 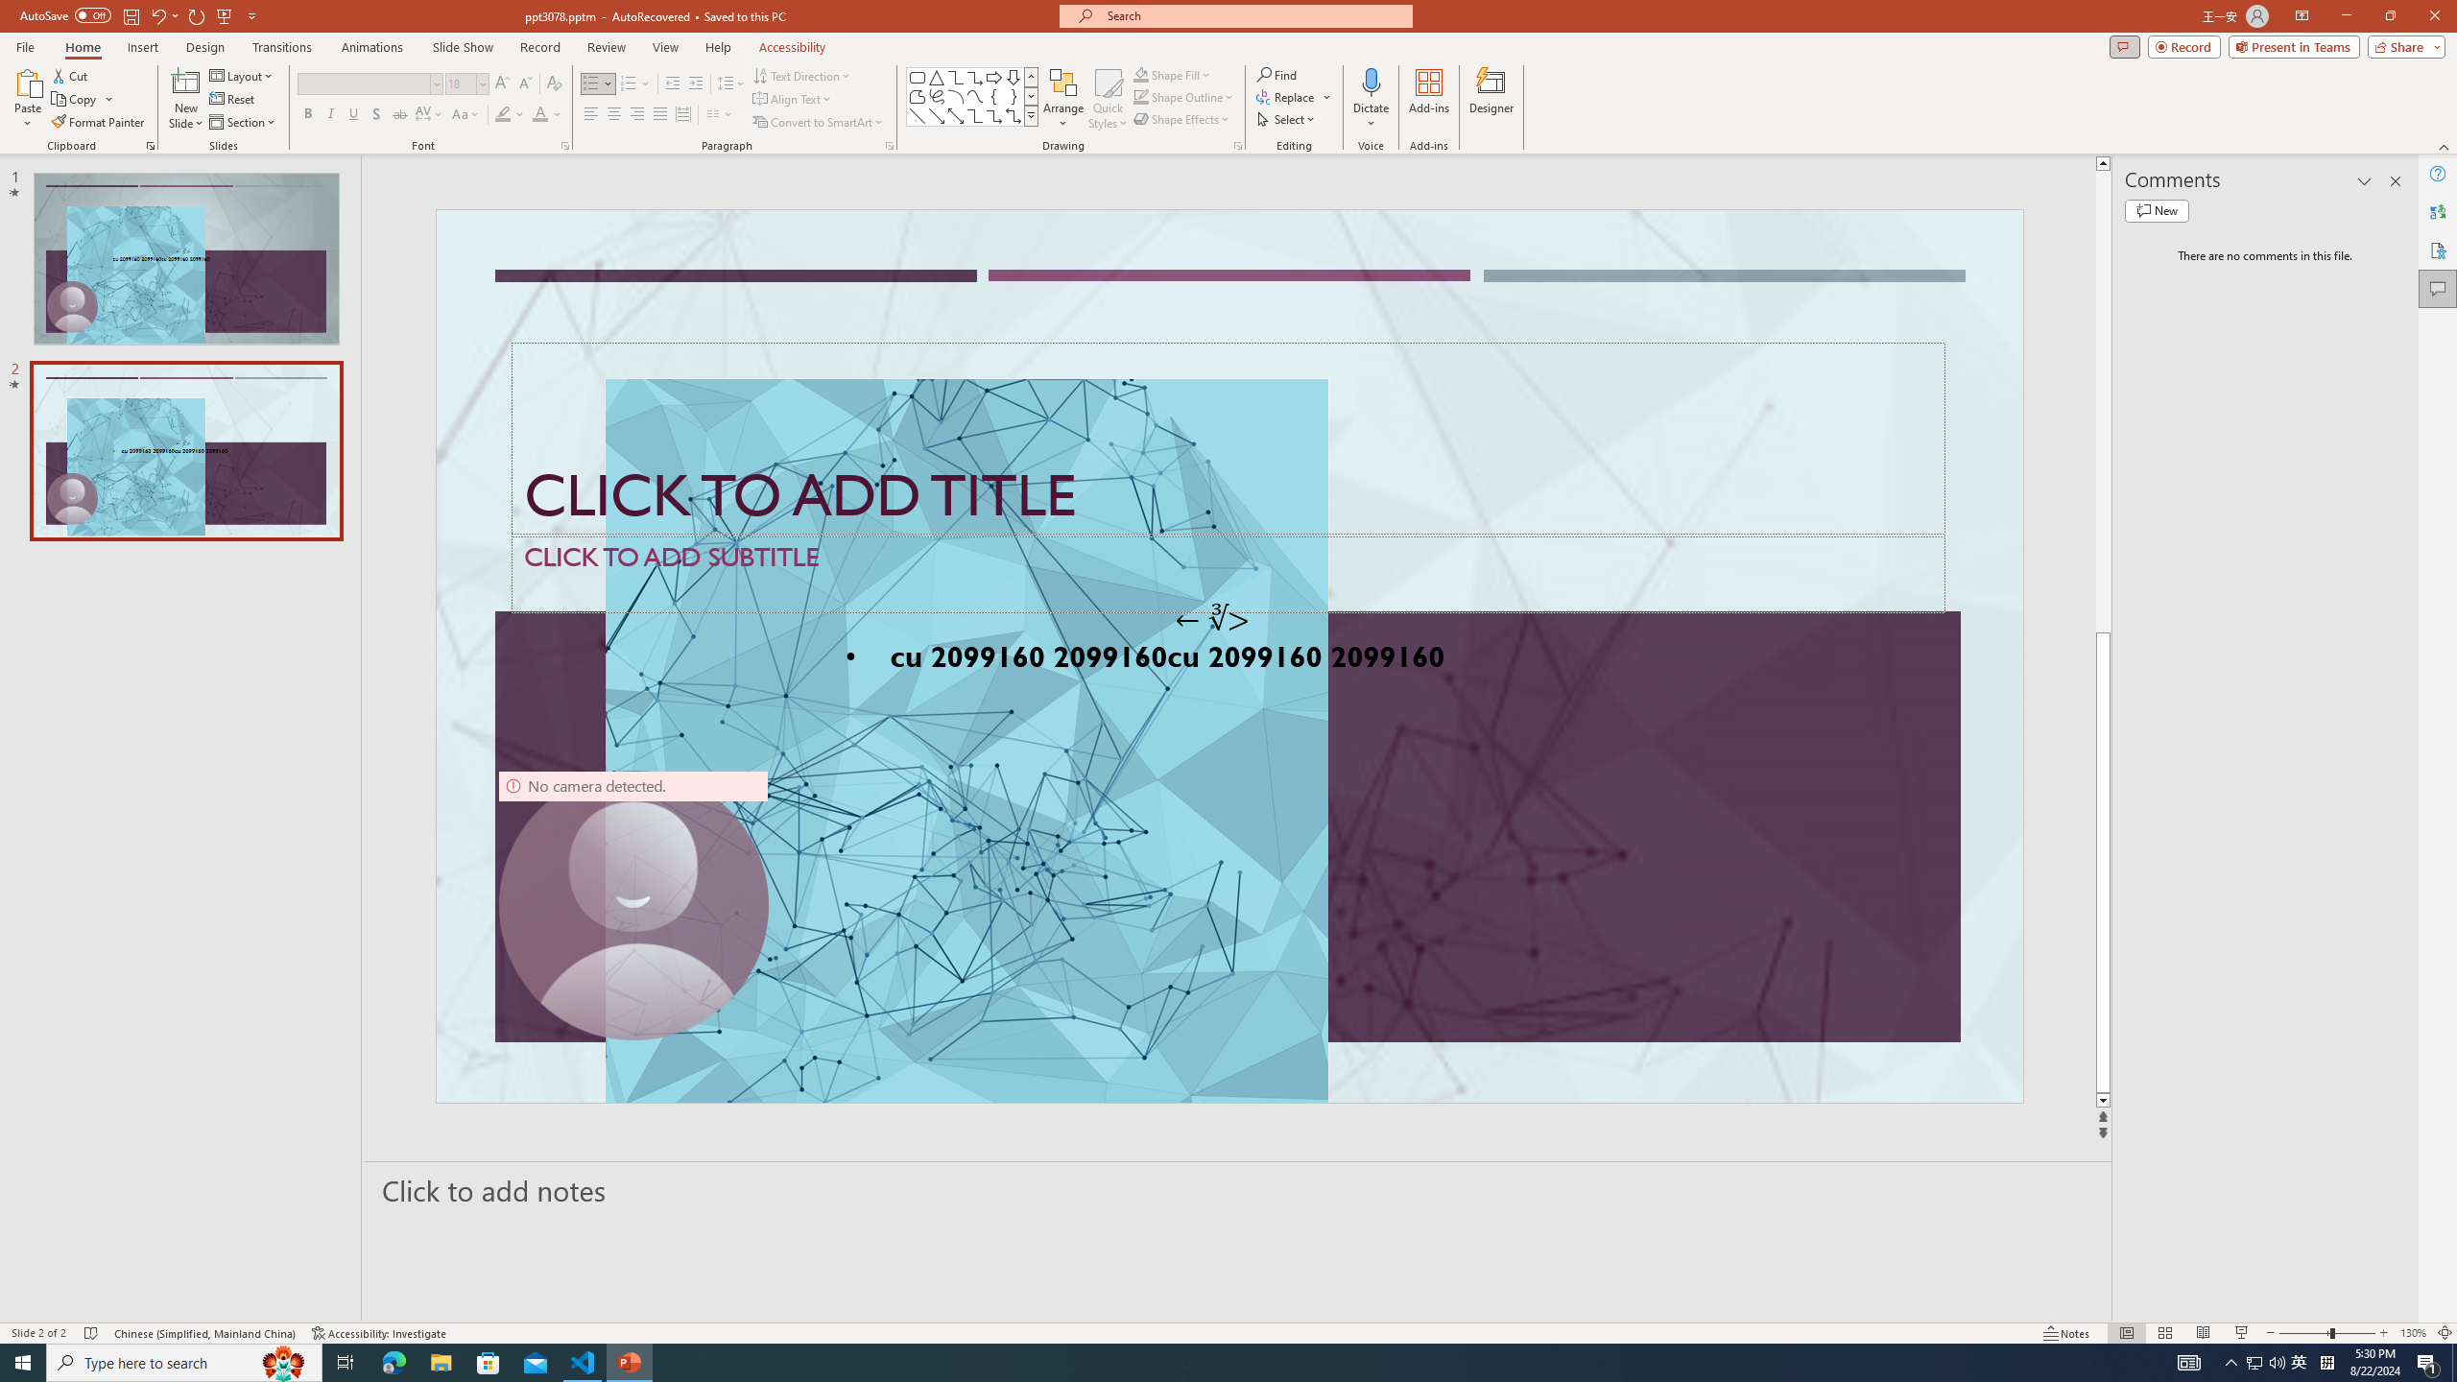 I want to click on Shadow, so click(x=376, y=115).